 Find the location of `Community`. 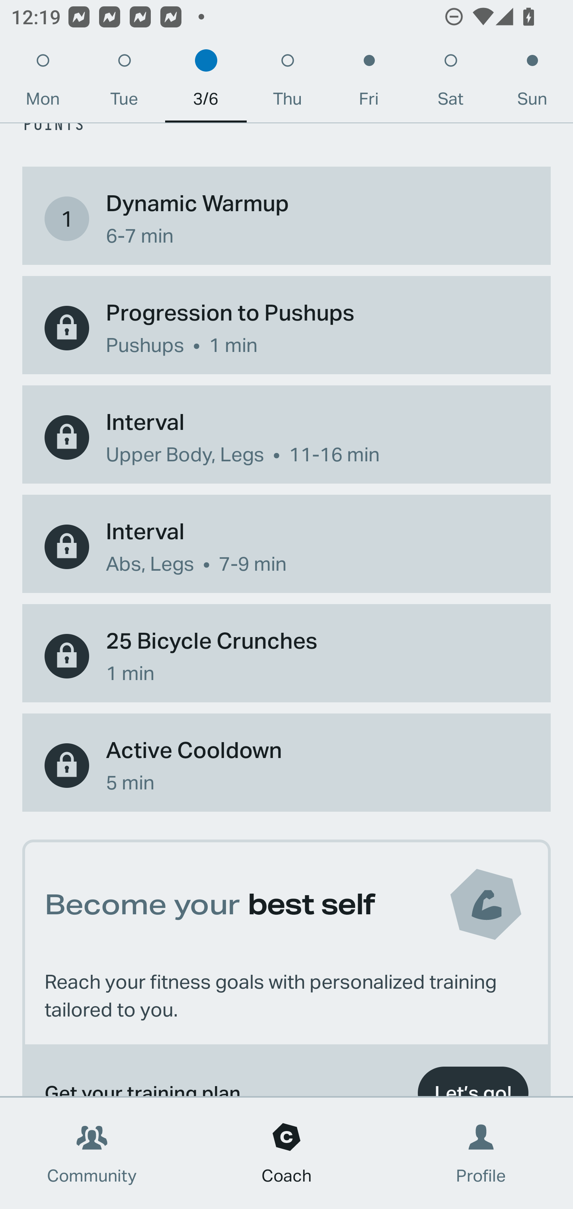

Community is located at coordinates (92, 1153).